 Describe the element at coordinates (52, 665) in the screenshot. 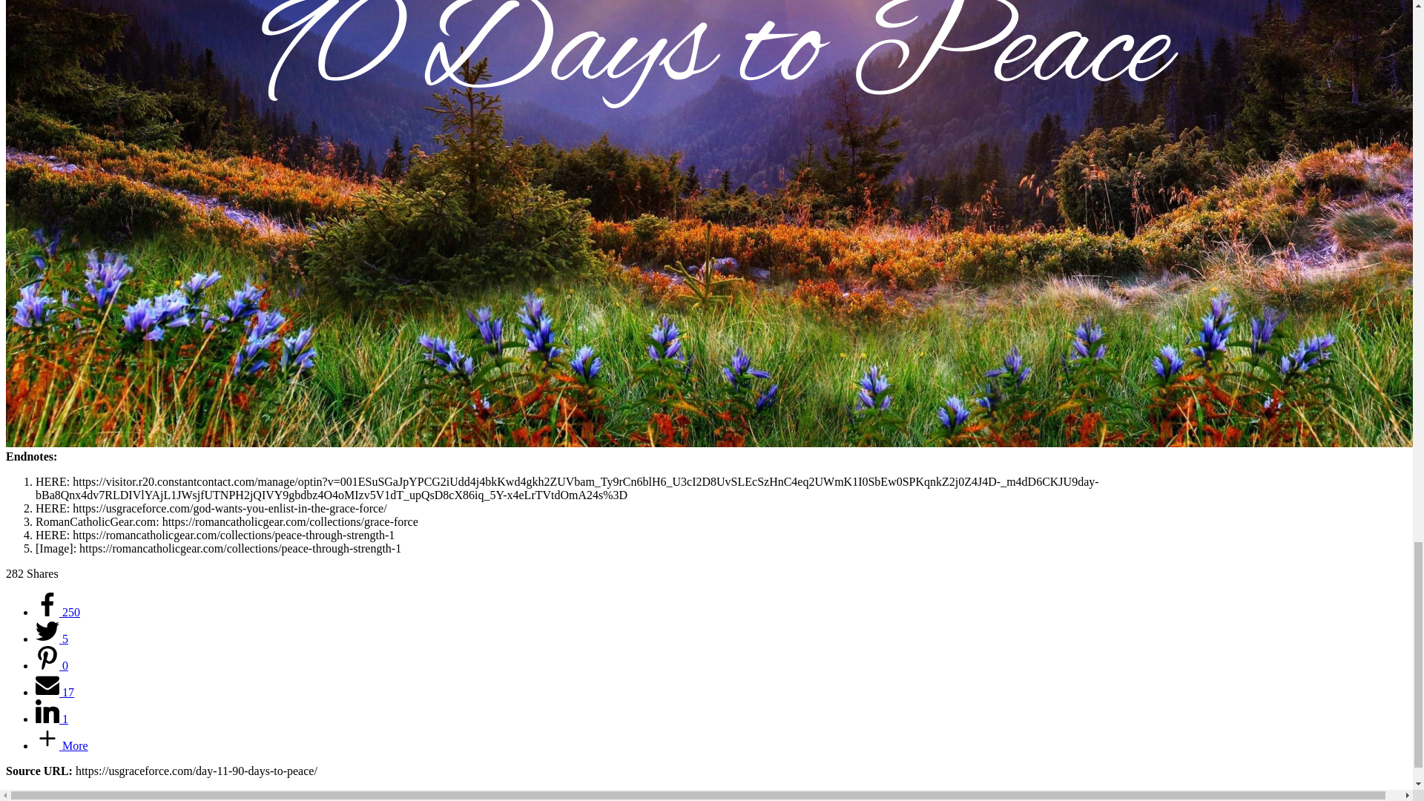

I see `0` at that location.